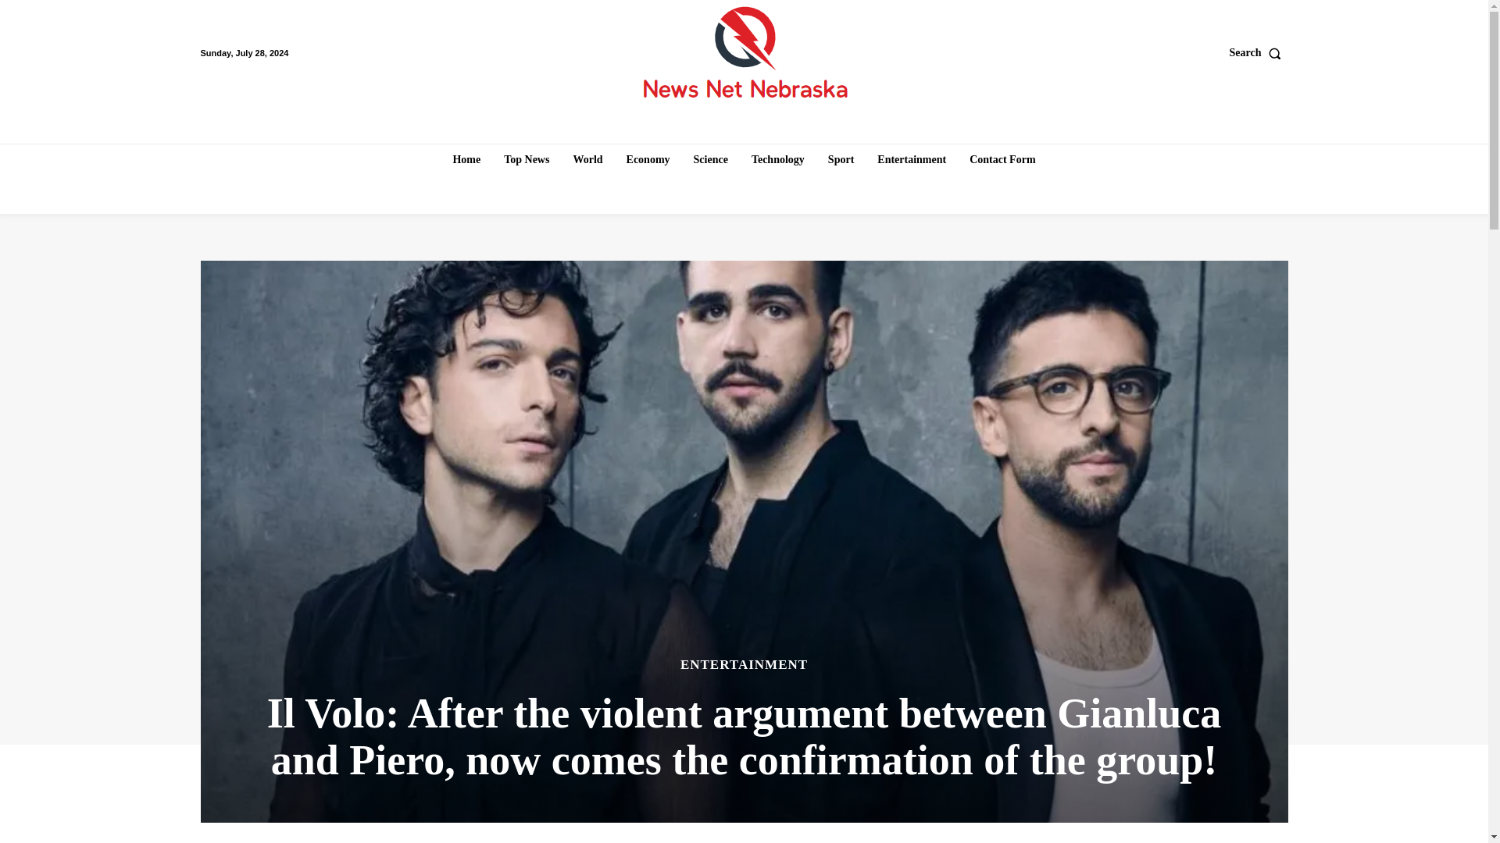 The height and width of the screenshot is (843, 1500). I want to click on Sport, so click(841, 159).